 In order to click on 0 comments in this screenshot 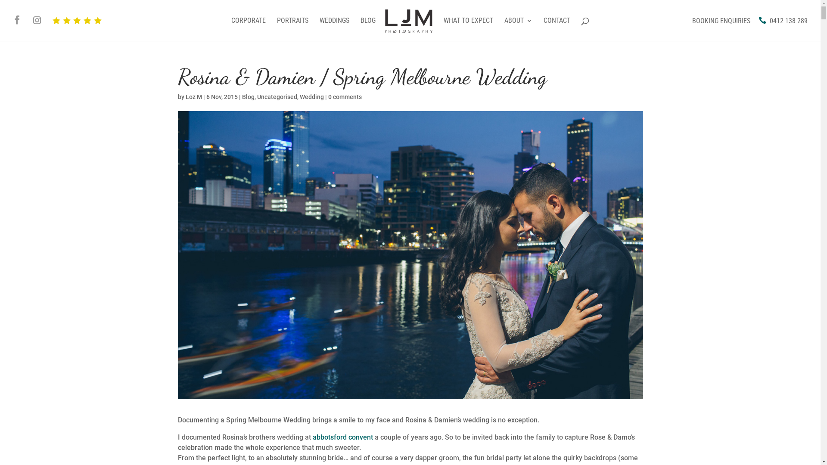, I will do `click(345, 97)`.